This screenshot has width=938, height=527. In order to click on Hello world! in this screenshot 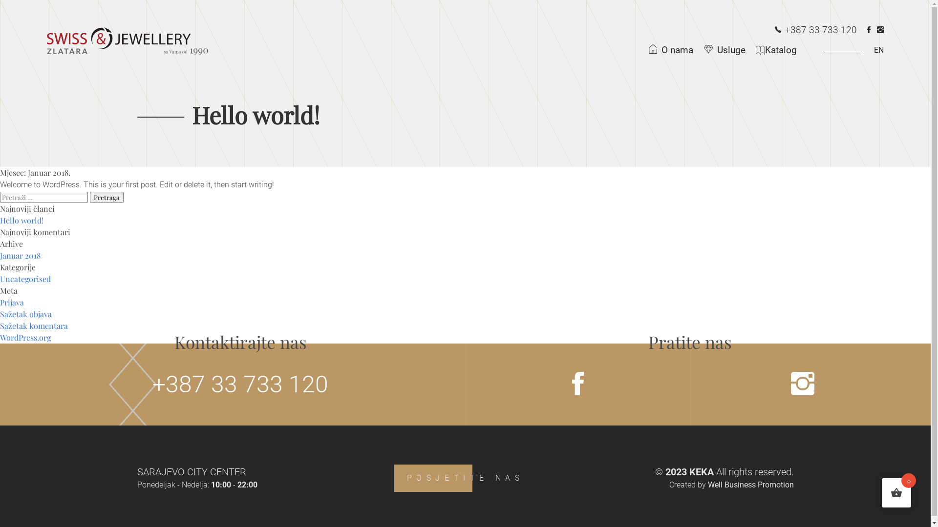, I will do `click(21, 221)`.